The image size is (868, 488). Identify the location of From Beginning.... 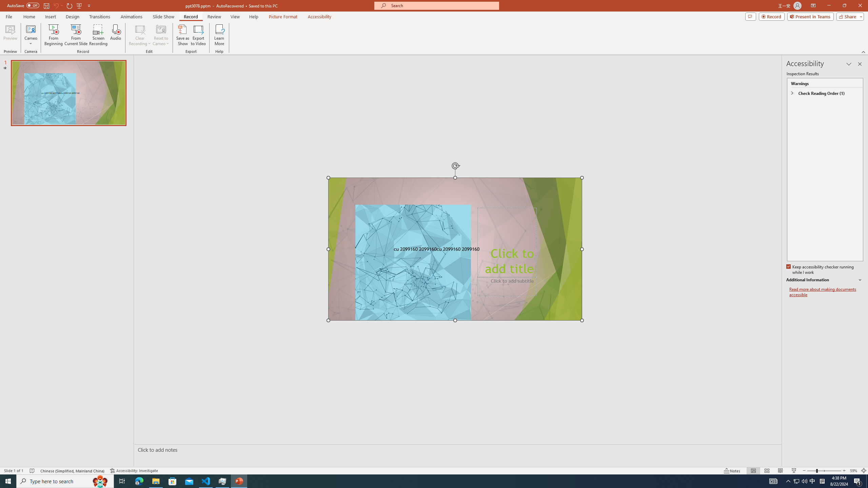
(53, 35).